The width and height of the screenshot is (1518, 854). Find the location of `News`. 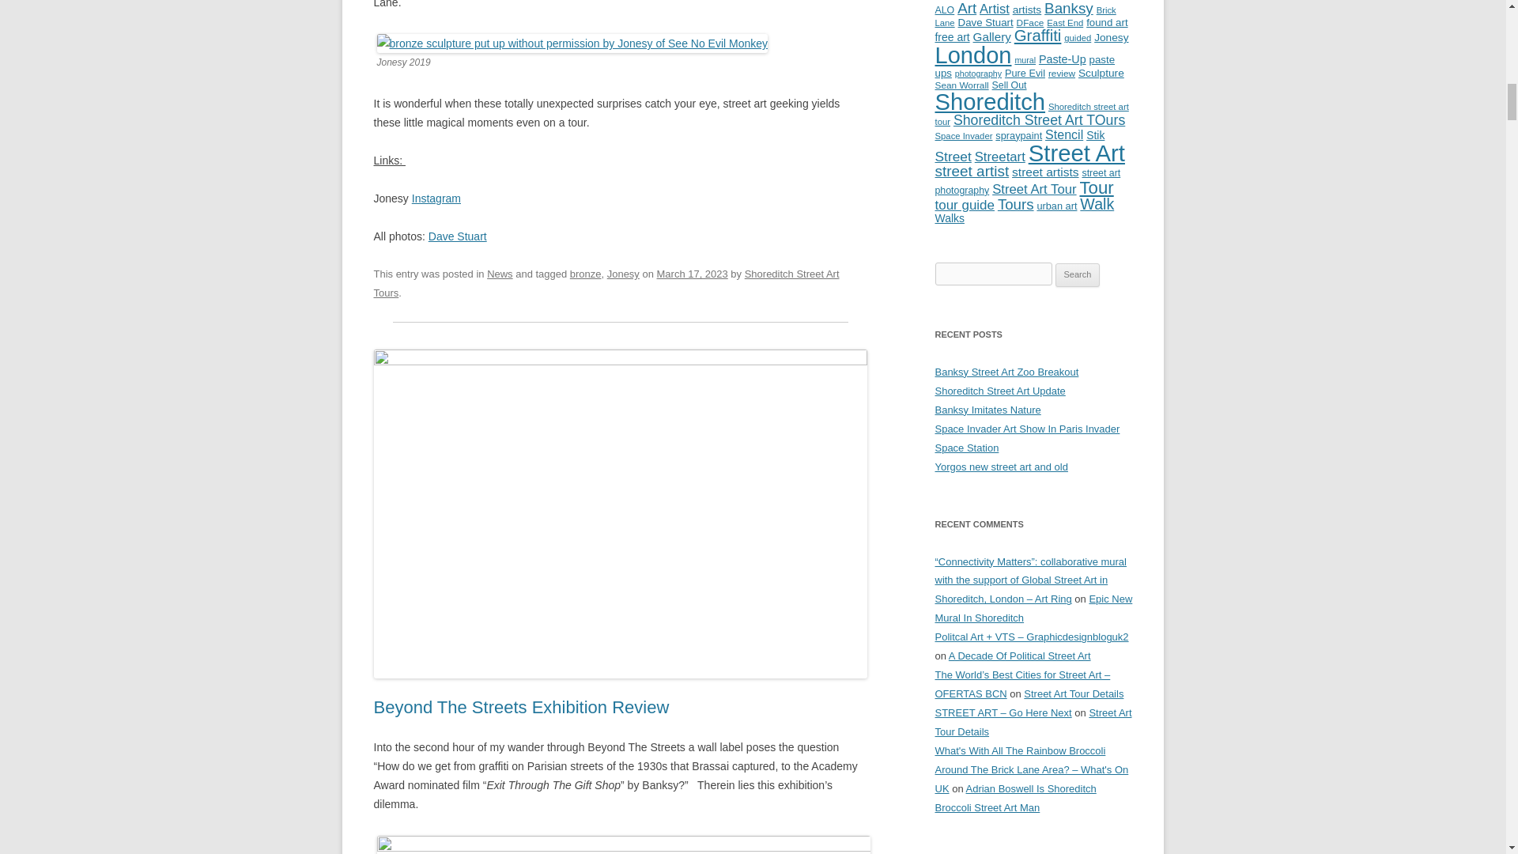

News is located at coordinates (500, 274).